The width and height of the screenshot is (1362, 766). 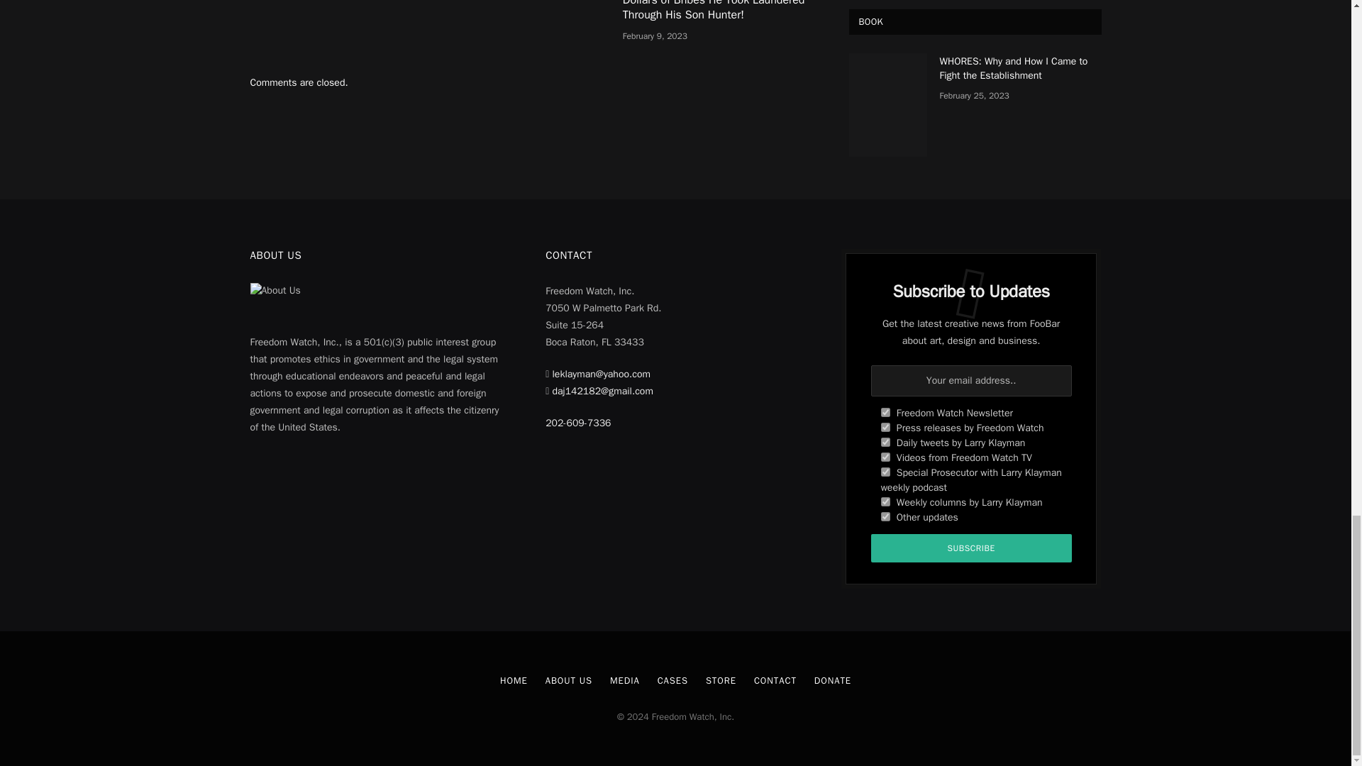 I want to click on Special Prosecutor with Larry Klayman weekly podcast, so click(x=885, y=471).